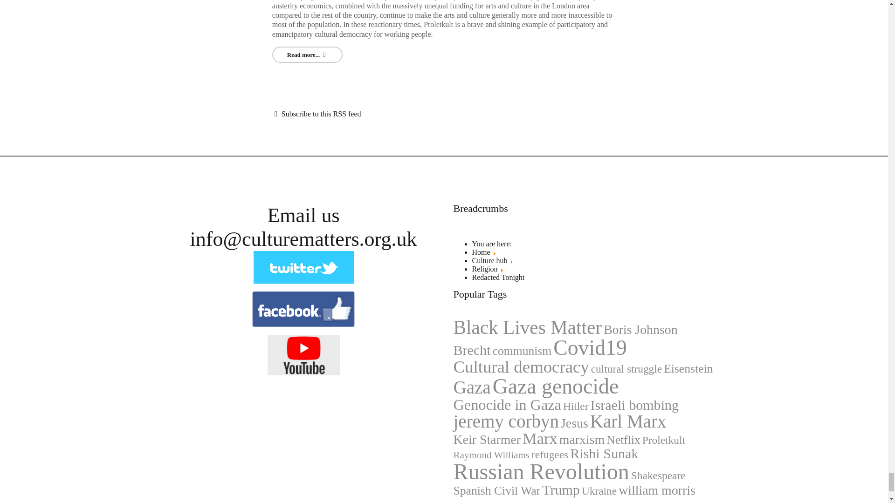 This screenshot has width=895, height=503. I want to click on 7 items tagged with communism, so click(522, 351).